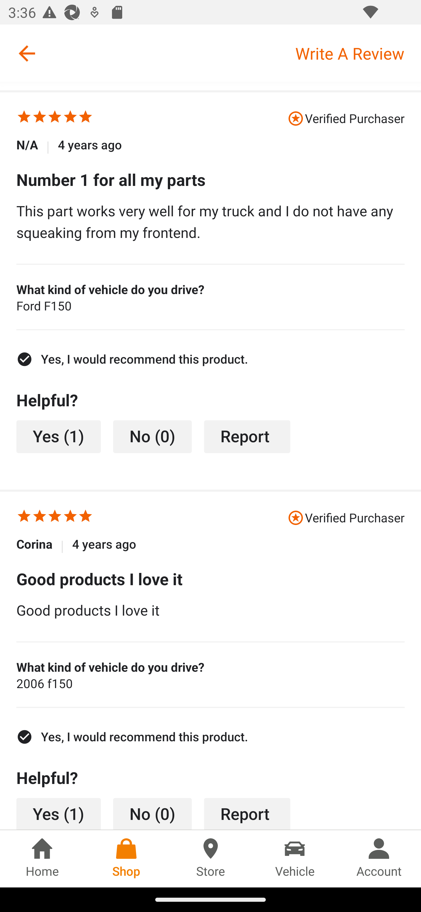  Describe the element at coordinates (24, 517) in the screenshot. I see `` at that location.